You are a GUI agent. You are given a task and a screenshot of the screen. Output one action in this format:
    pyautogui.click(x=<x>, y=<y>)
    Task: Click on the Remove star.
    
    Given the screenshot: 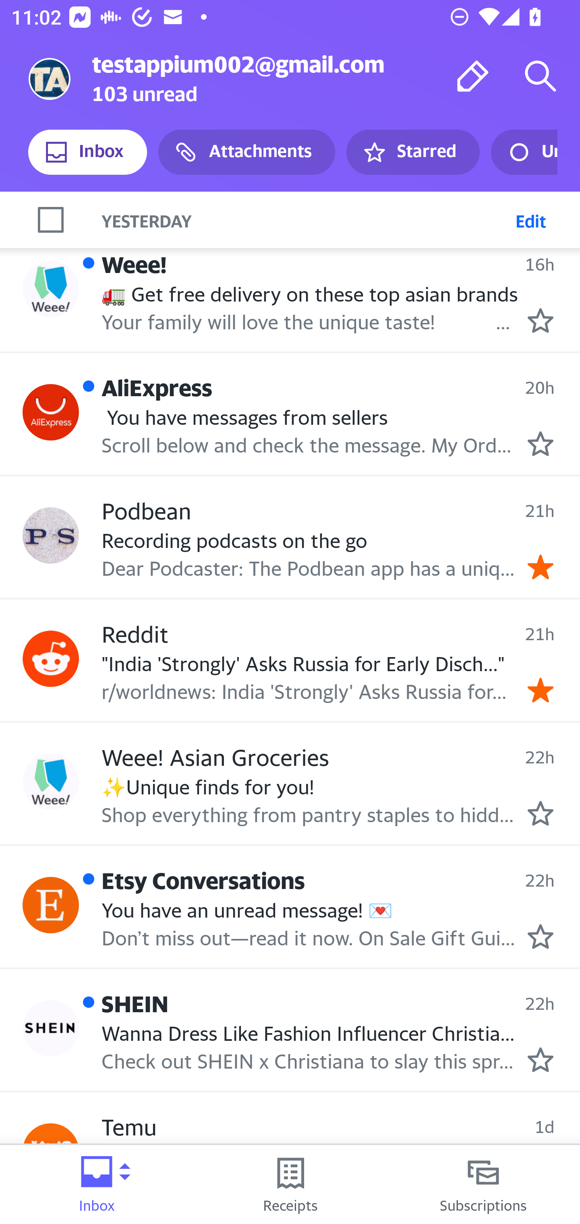 What is the action you would take?
    pyautogui.click(x=541, y=689)
    